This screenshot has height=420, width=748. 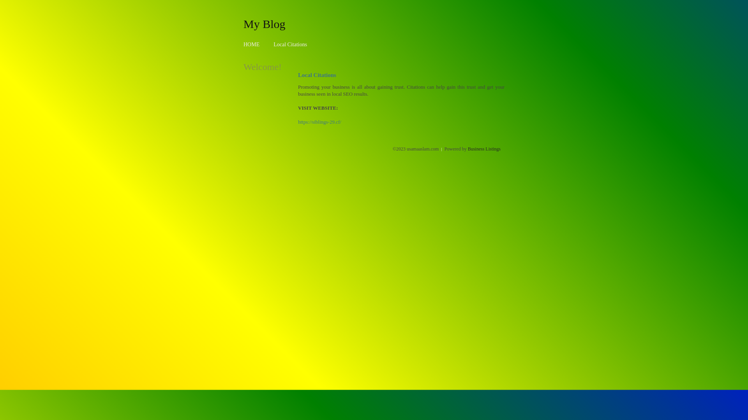 I want to click on HOME, so click(x=252, y=44).